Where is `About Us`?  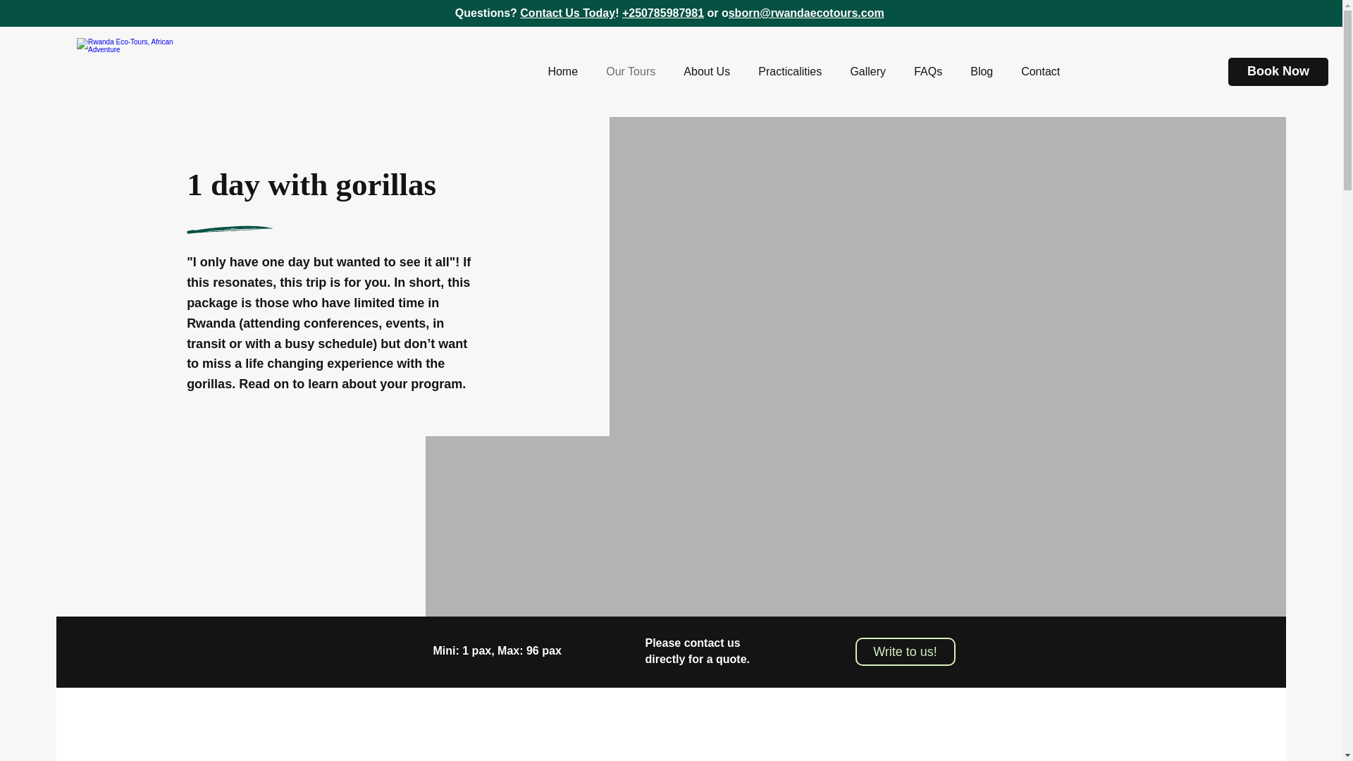
About Us is located at coordinates (707, 72).